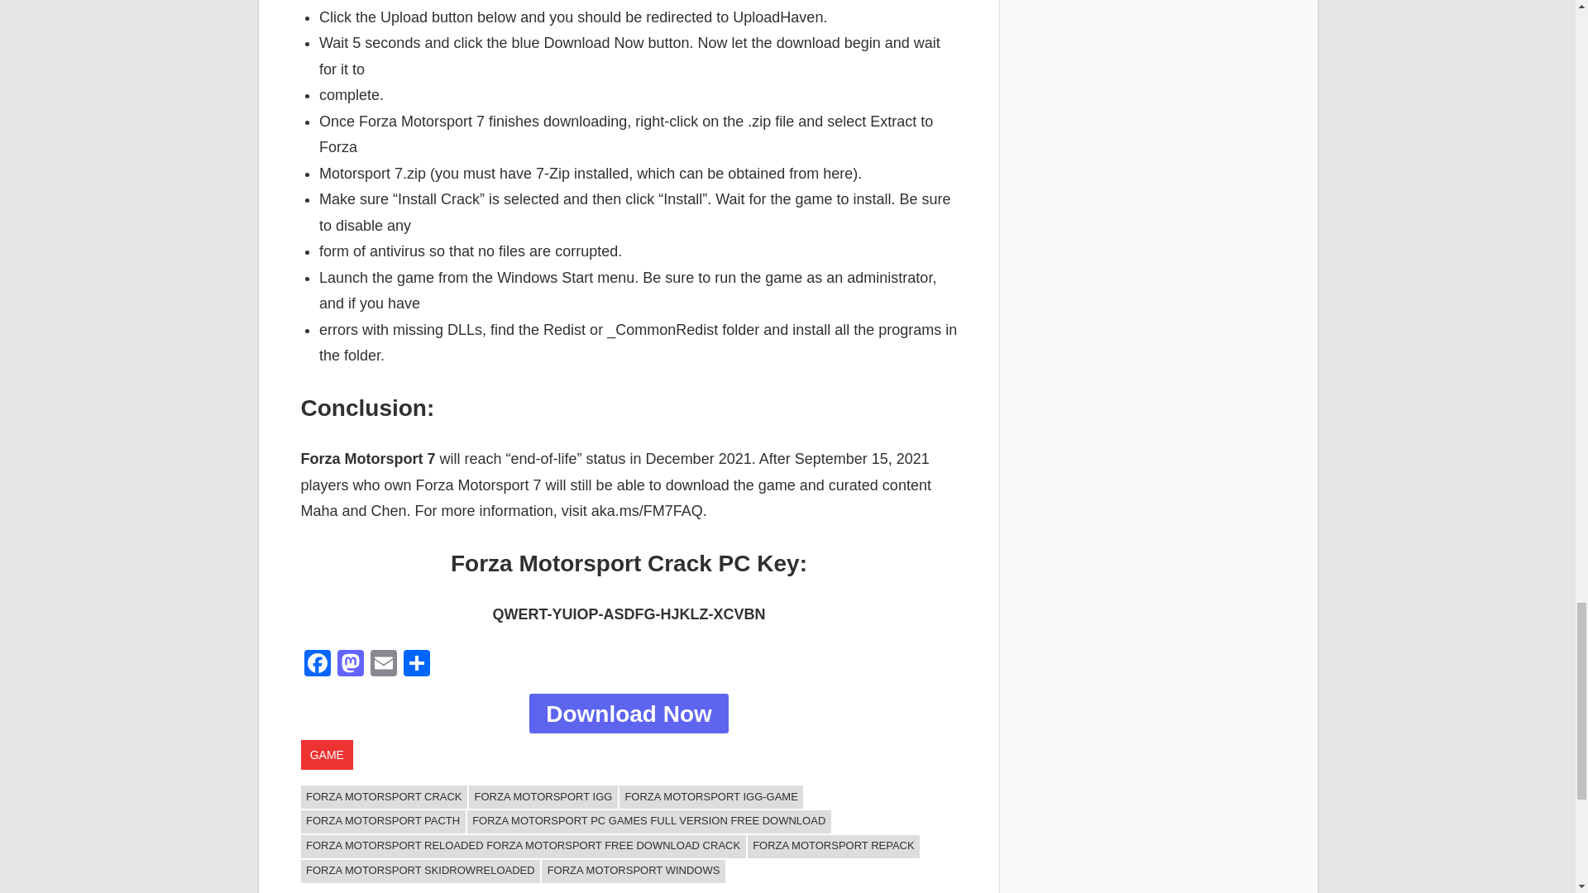 The height and width of the screenshot is (893, 1588). Describe the element at coordinates (385, 797) in the screenshot. I see `FORZA MOTORSPORT CRACK` at that location.